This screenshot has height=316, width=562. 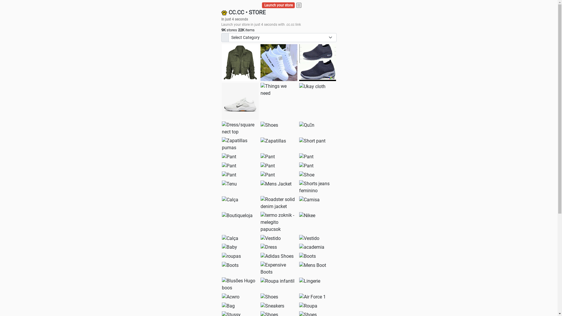 What do you see at coordinates (308, 306) in the screenshot?
I see `Roupa` at bounding box center [308, 306].